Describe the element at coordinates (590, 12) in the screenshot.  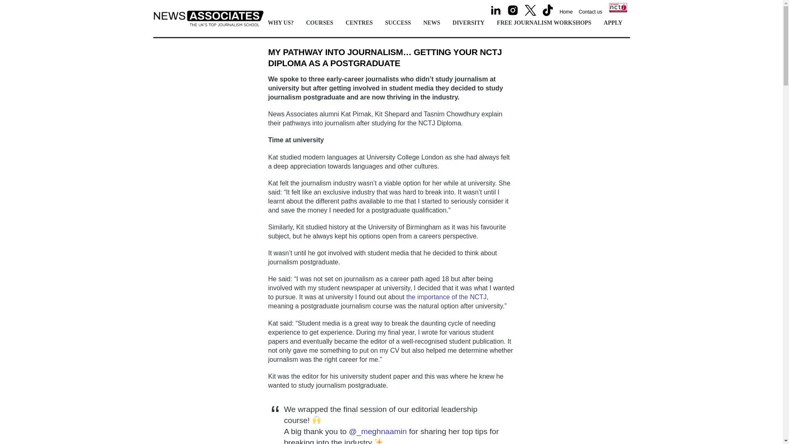
I see `Contact us` at that location.